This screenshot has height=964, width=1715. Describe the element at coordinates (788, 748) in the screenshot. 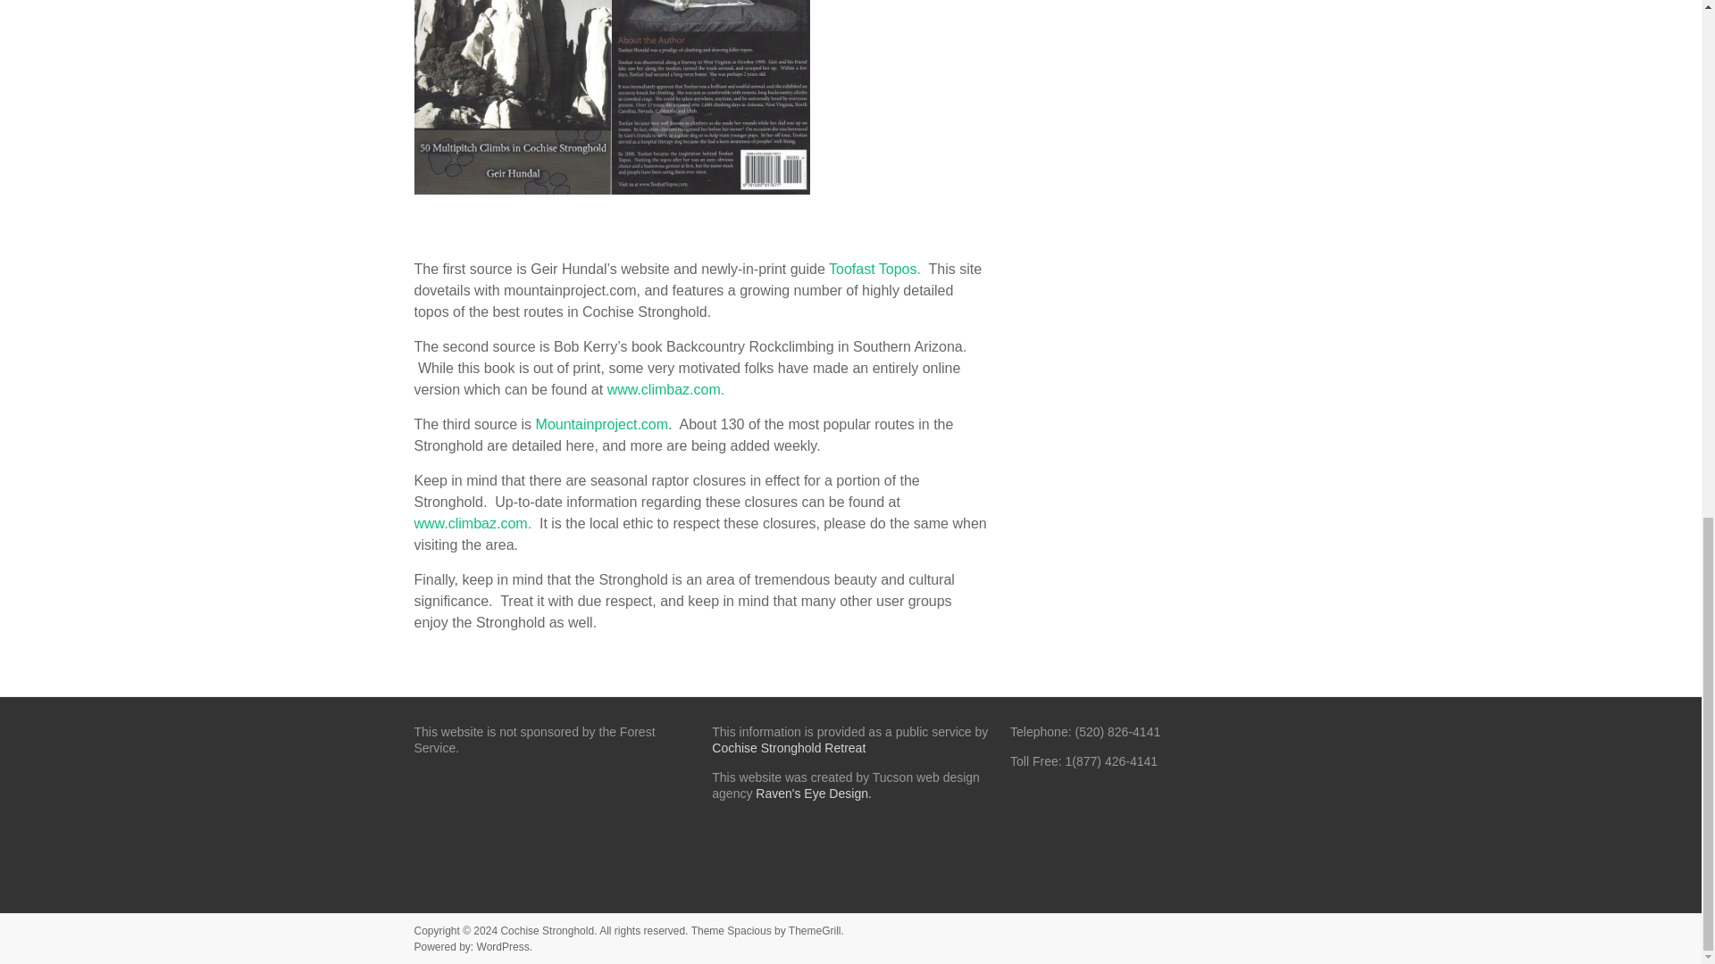

I see `Cochise Stronghold Retreat` at that location.